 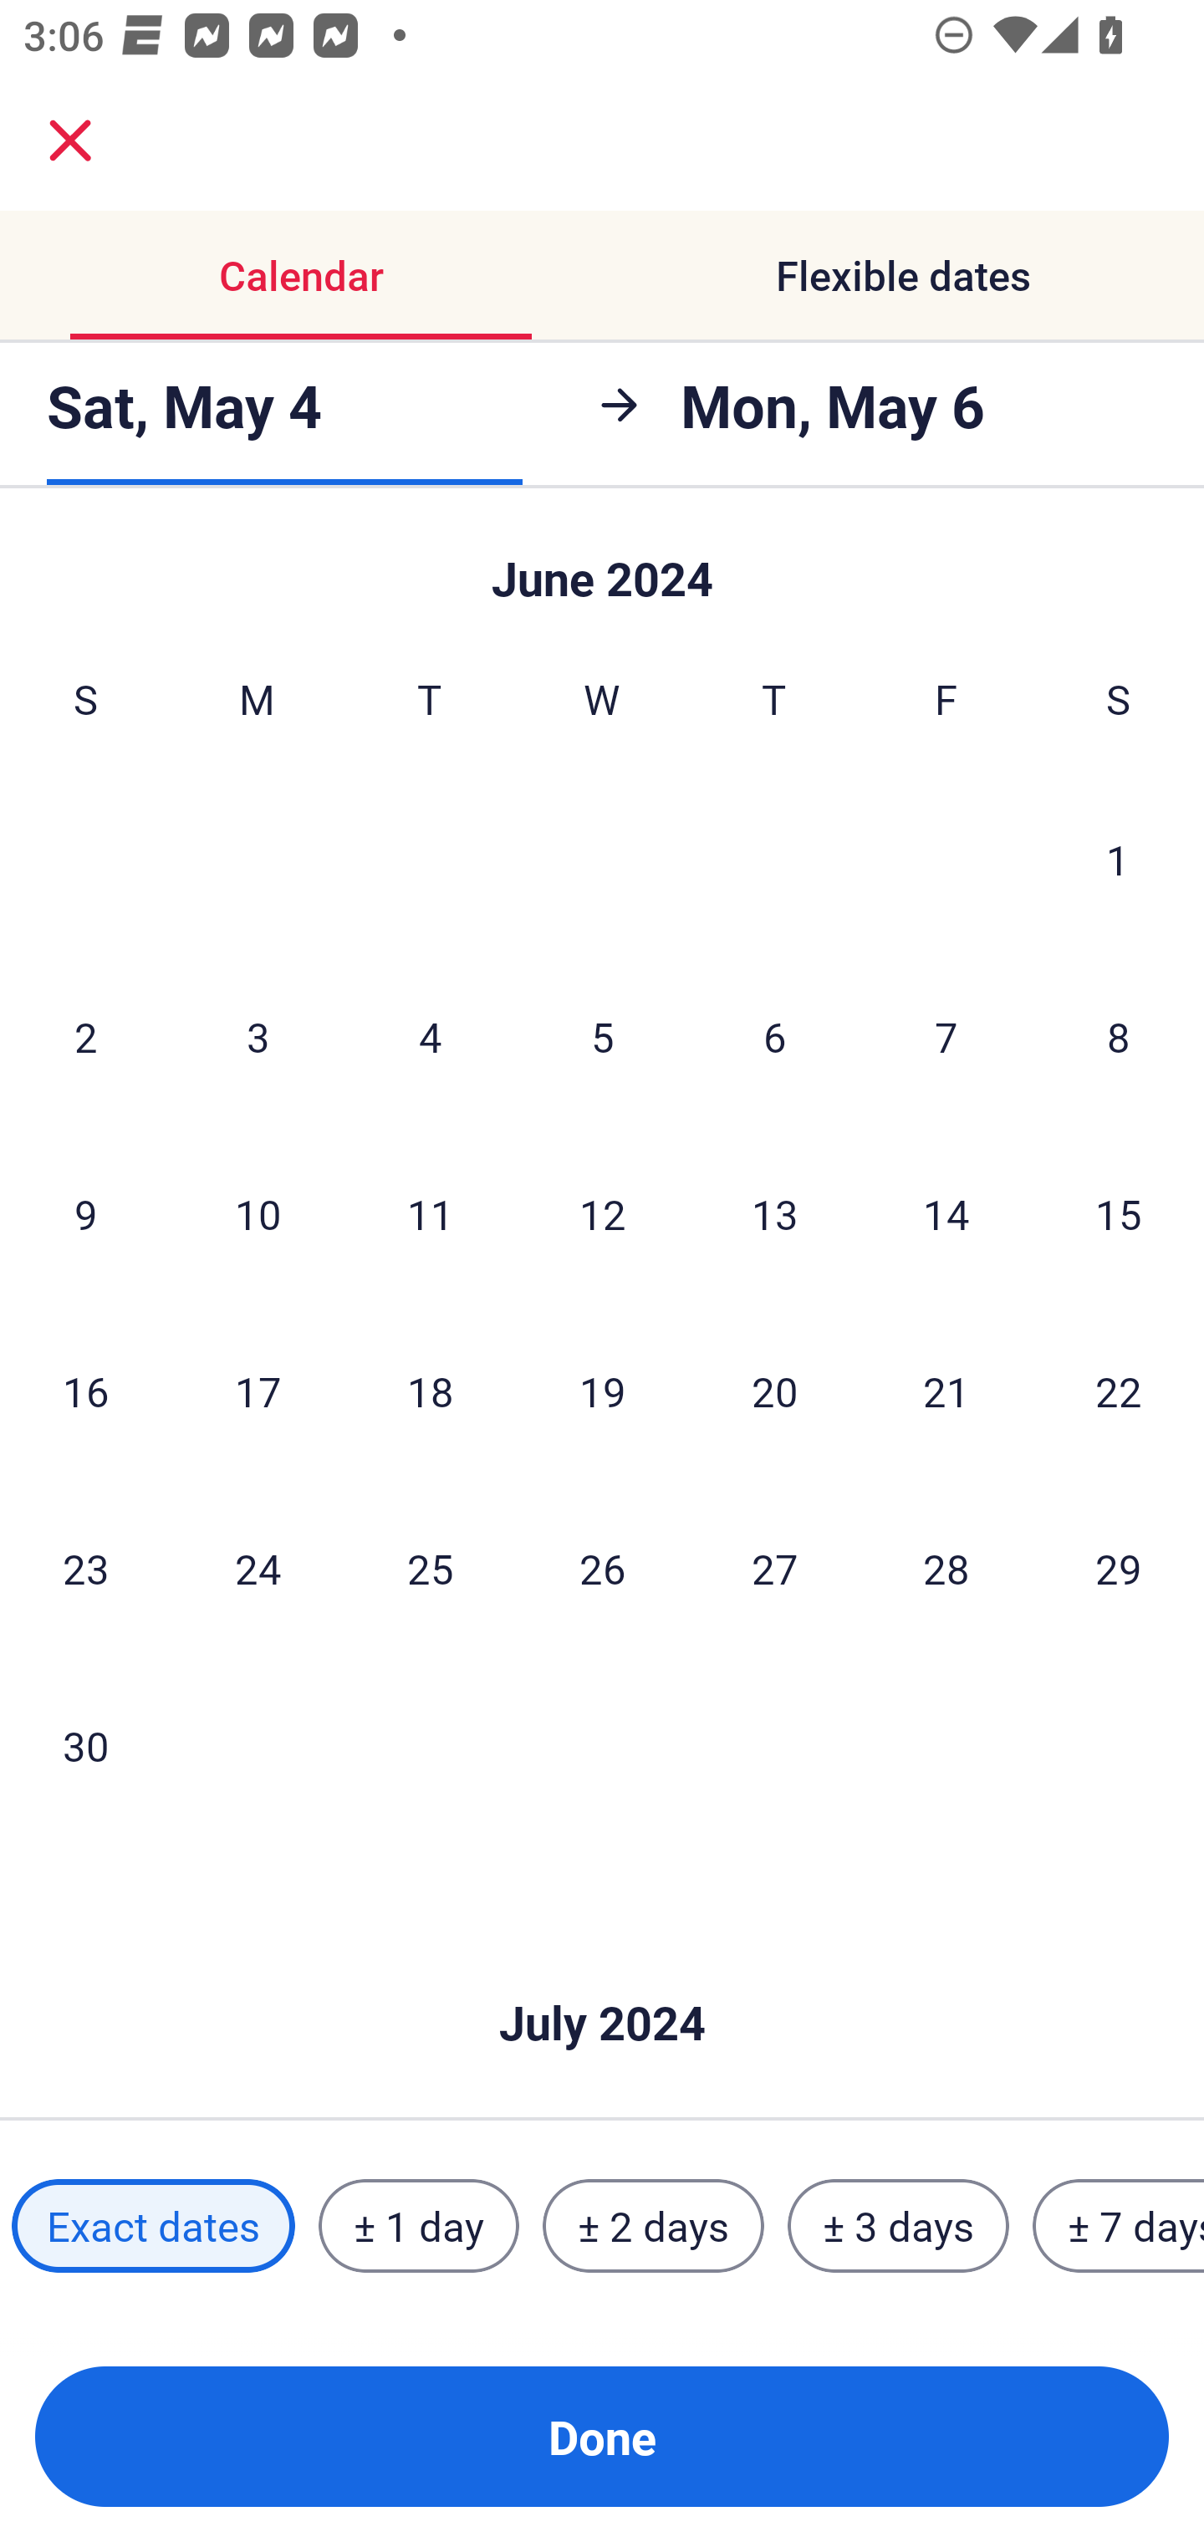 What do you see at coordinates (774, 1569) in the screenshot?
I see `27 Thursday, June 27, 2024` at bounding box center [774, 1569].